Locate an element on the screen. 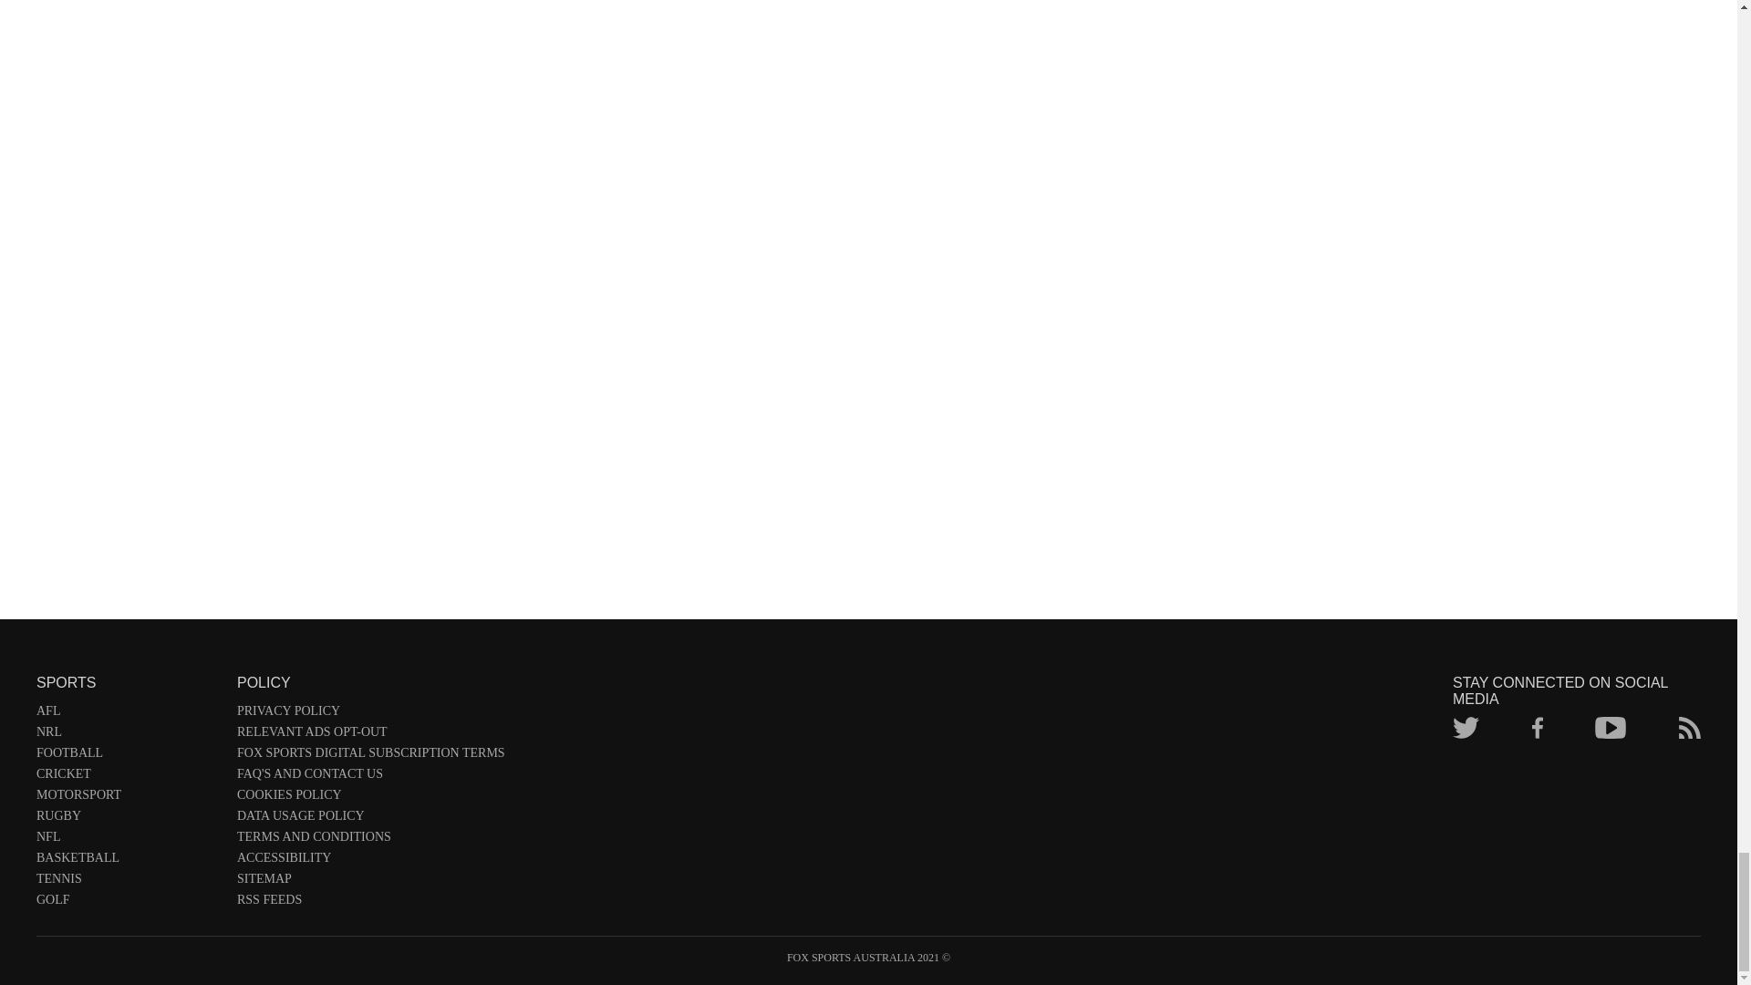  FOOTBALL is located at coordinates (128, 756).